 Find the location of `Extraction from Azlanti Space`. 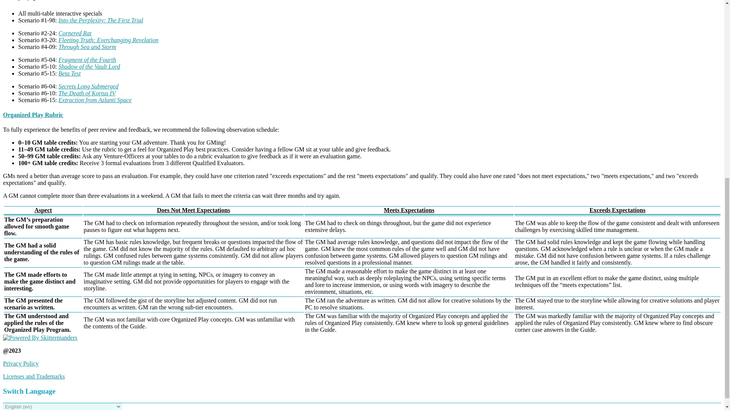

Extraction from Azlanti Space is located at coordinates (95, 100).